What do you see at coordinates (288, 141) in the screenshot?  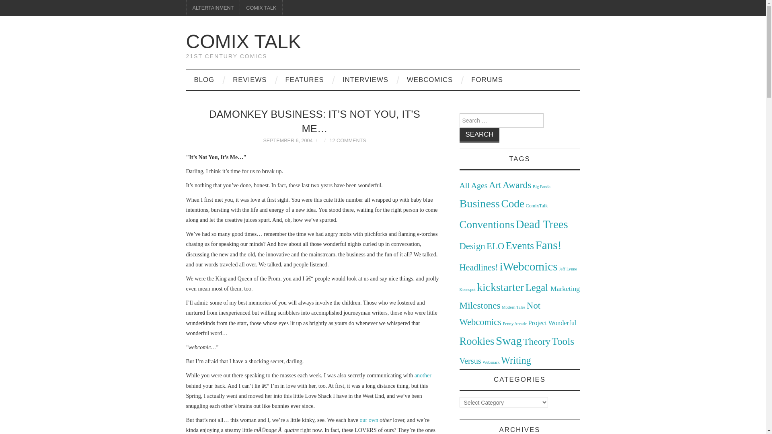 I see `SEPTEMBER 6, 2004` at bounding box center [288, 141].